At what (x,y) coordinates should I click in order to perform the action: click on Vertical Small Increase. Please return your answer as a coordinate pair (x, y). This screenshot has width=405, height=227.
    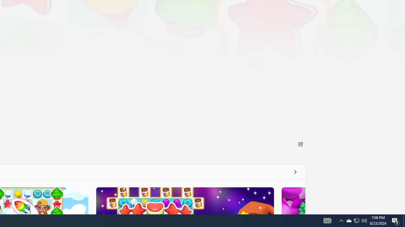
    Looking at the image, I should click on (402, 212).